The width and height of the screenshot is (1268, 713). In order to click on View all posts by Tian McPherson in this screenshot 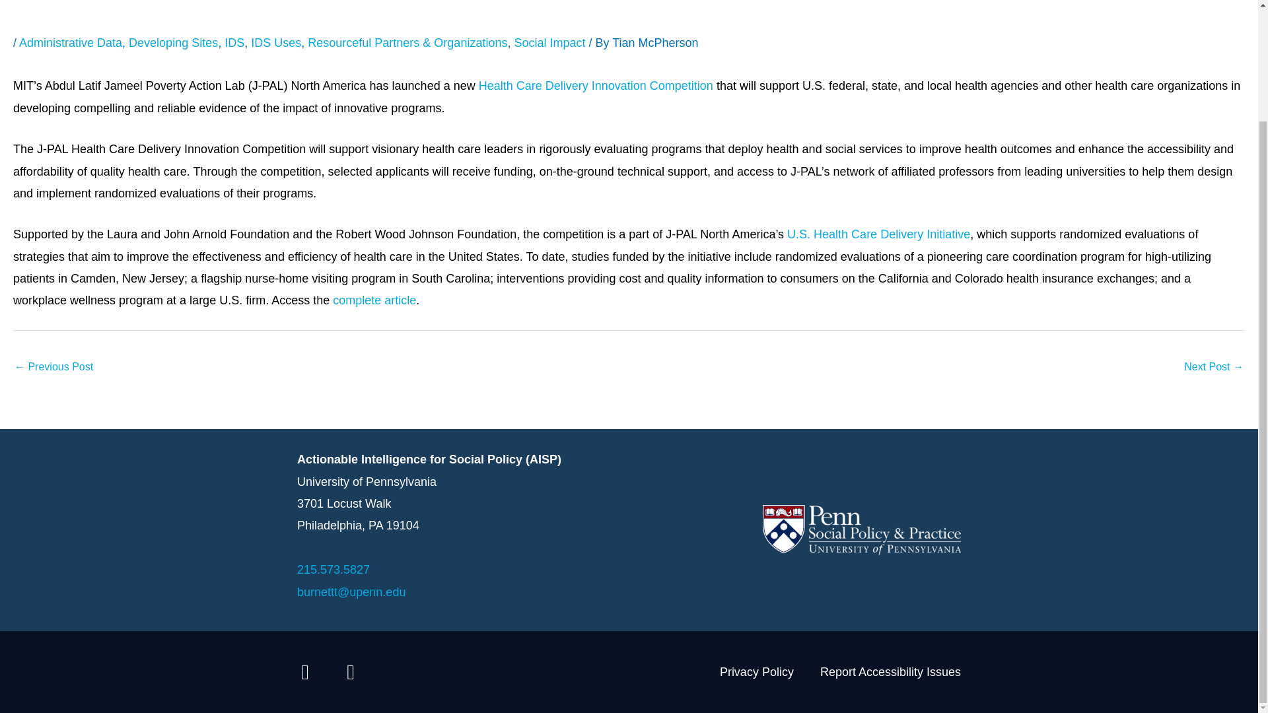, I will do `click(655, 42)`.